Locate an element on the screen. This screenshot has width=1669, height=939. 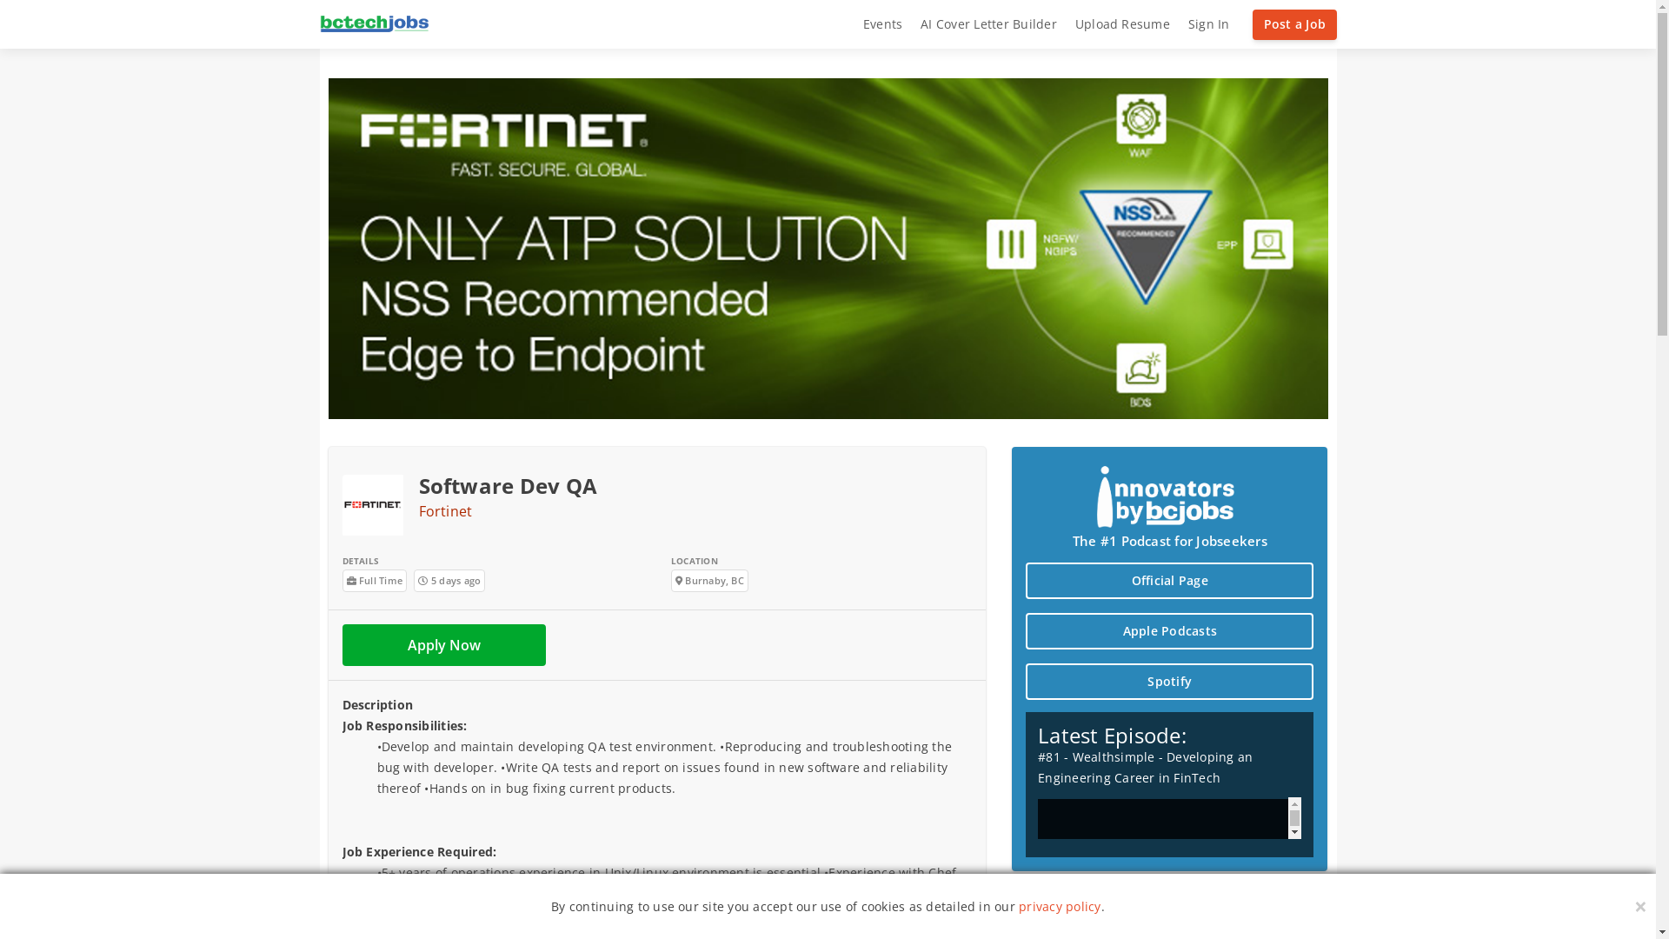
Events is located at coordinates (882, 24).